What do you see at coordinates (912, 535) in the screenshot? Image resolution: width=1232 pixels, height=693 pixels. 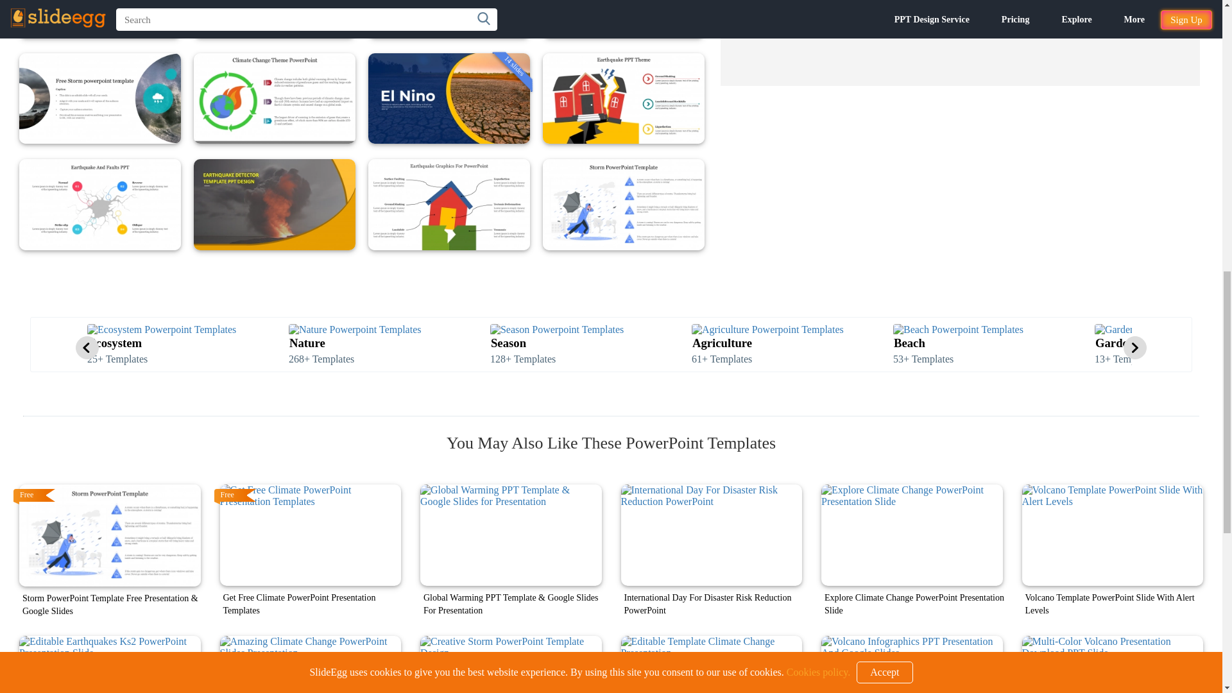 I see `Explore Climate Change PowerPoint Presentation Slide` at bounding box center [912, 535].